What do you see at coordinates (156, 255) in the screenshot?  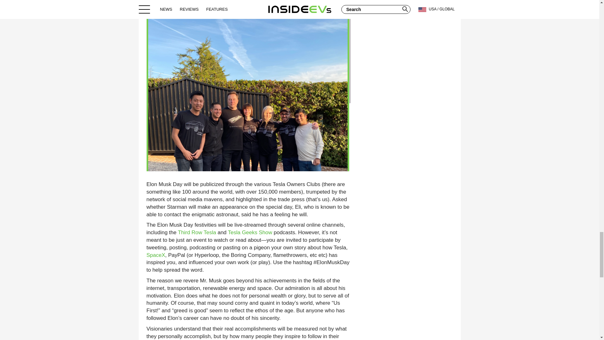 I see `SpaceX` at bounding box center [156, 255].